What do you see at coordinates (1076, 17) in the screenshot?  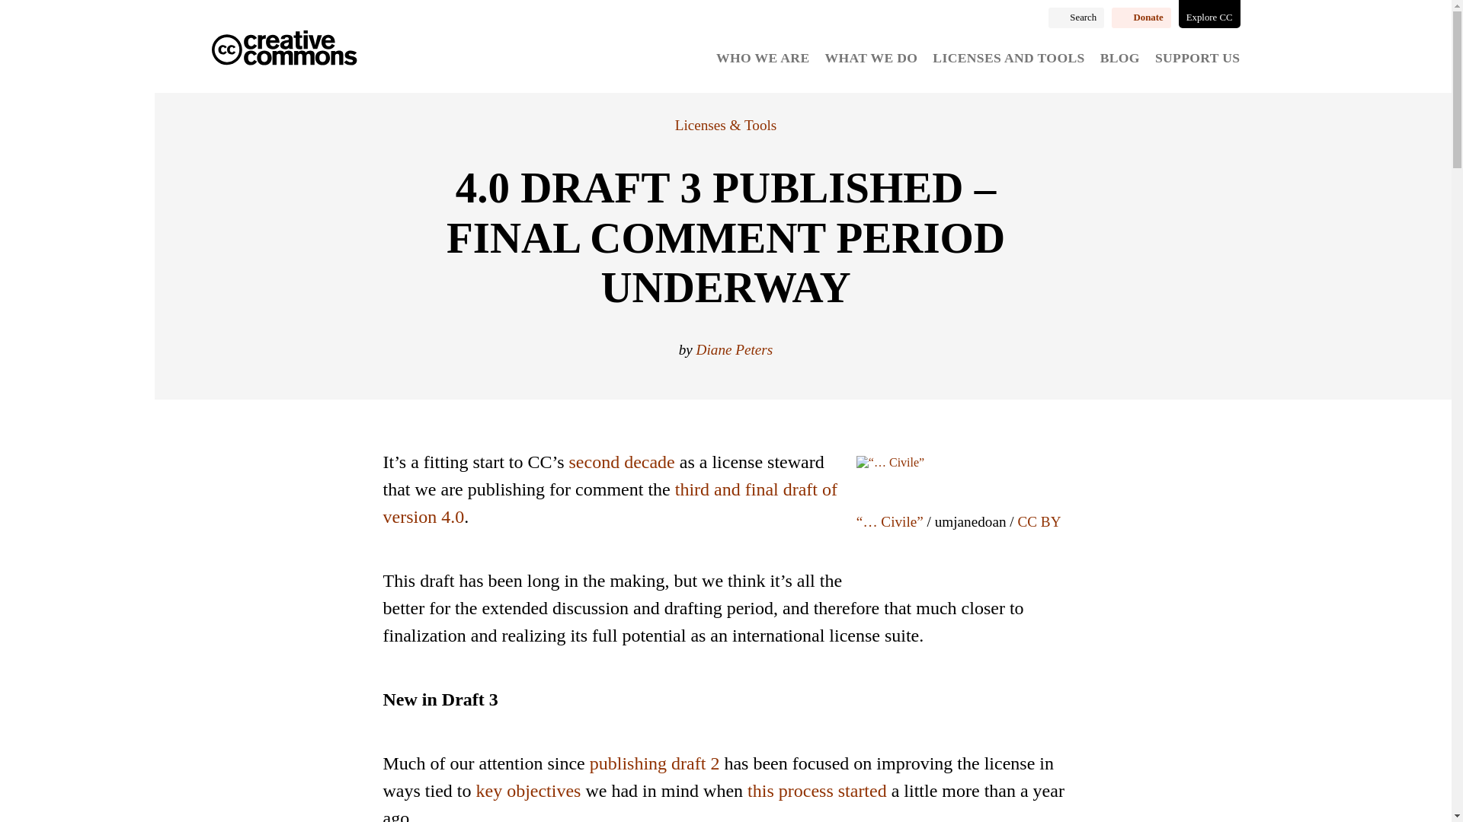 I see `Search` at bounding box center [1076, 17].